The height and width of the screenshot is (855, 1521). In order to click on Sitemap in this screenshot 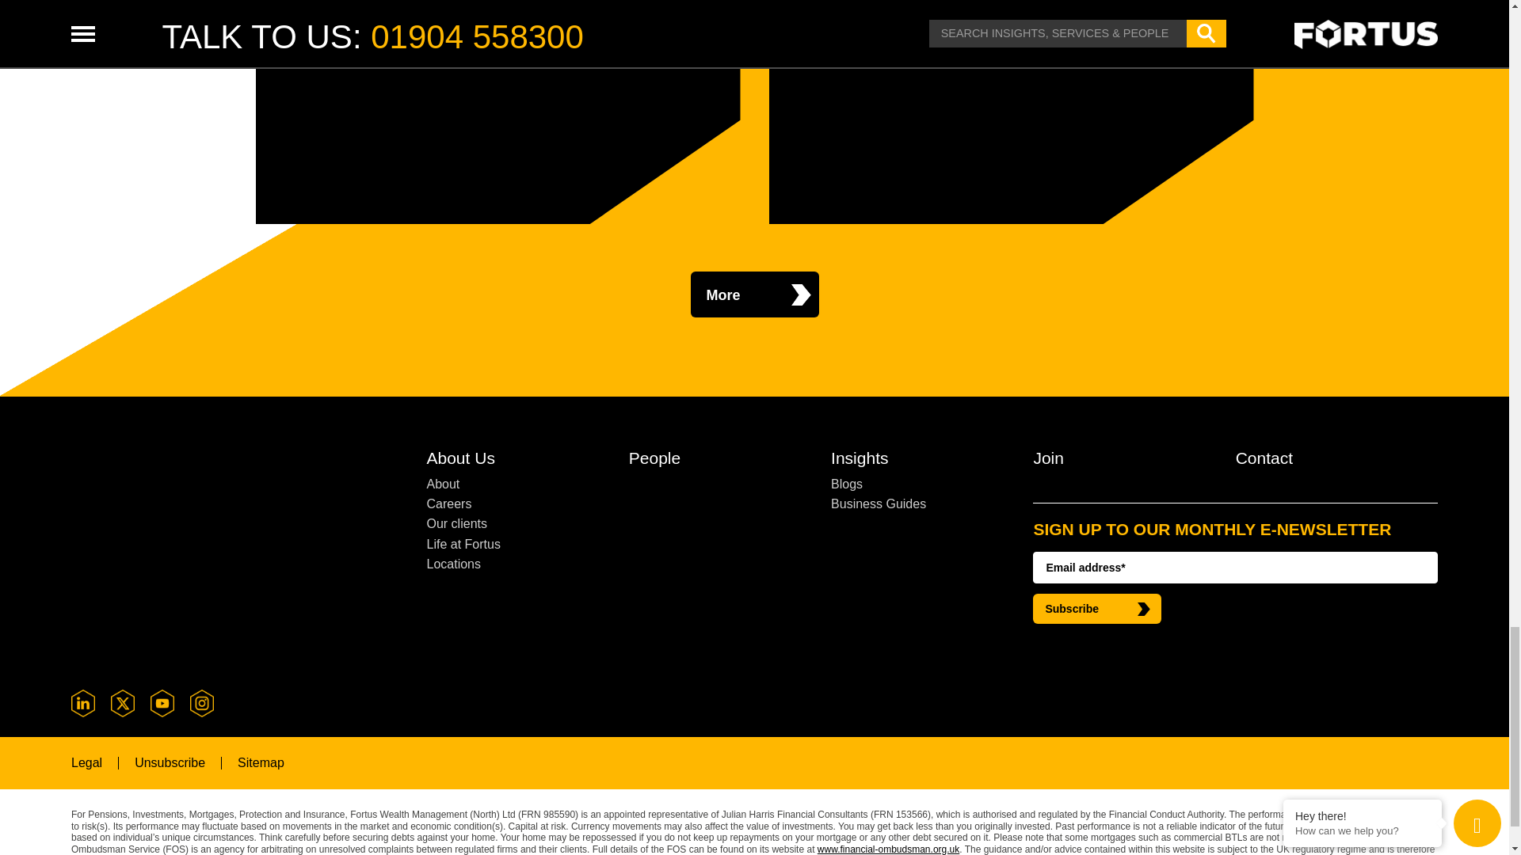, I will do `click(261, 762)`.